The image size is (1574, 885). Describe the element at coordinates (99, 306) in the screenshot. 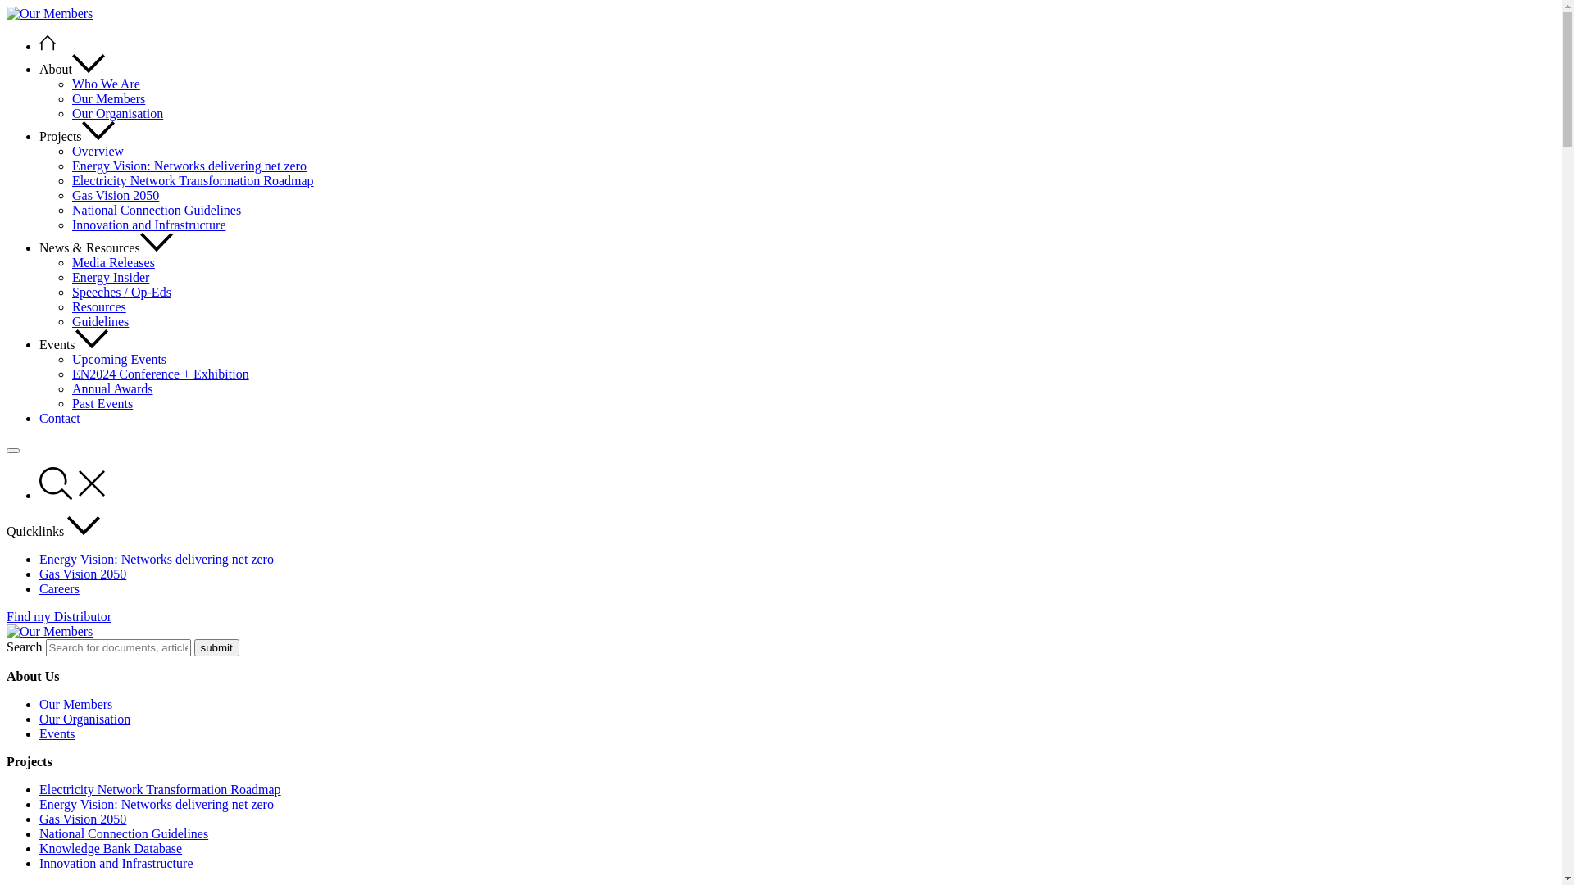

I see `Resources` at that location.